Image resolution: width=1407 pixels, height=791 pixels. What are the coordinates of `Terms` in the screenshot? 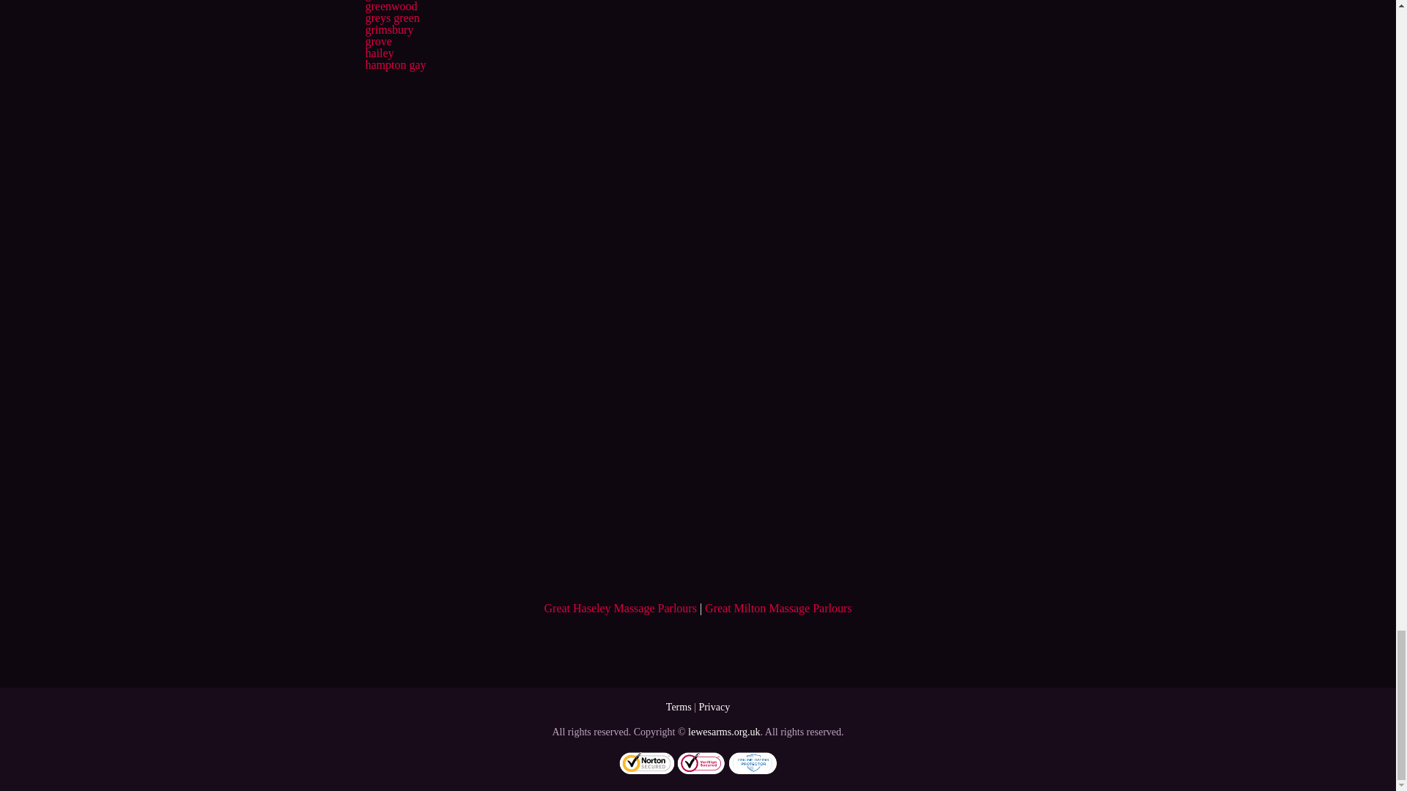 It's located at (679, 707).